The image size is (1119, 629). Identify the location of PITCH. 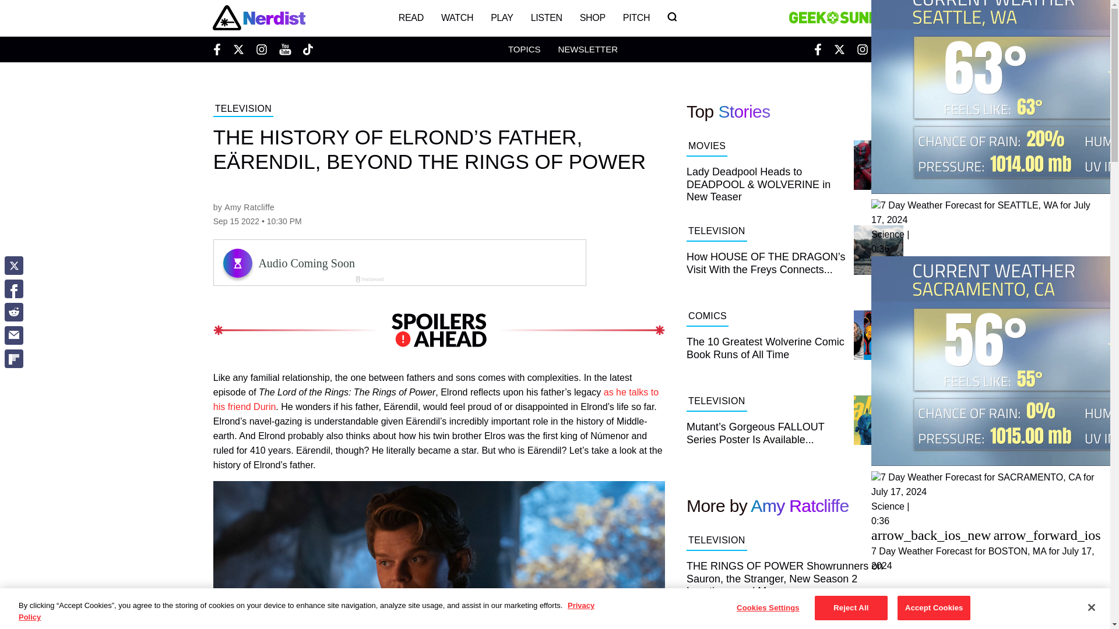
(636, 17).